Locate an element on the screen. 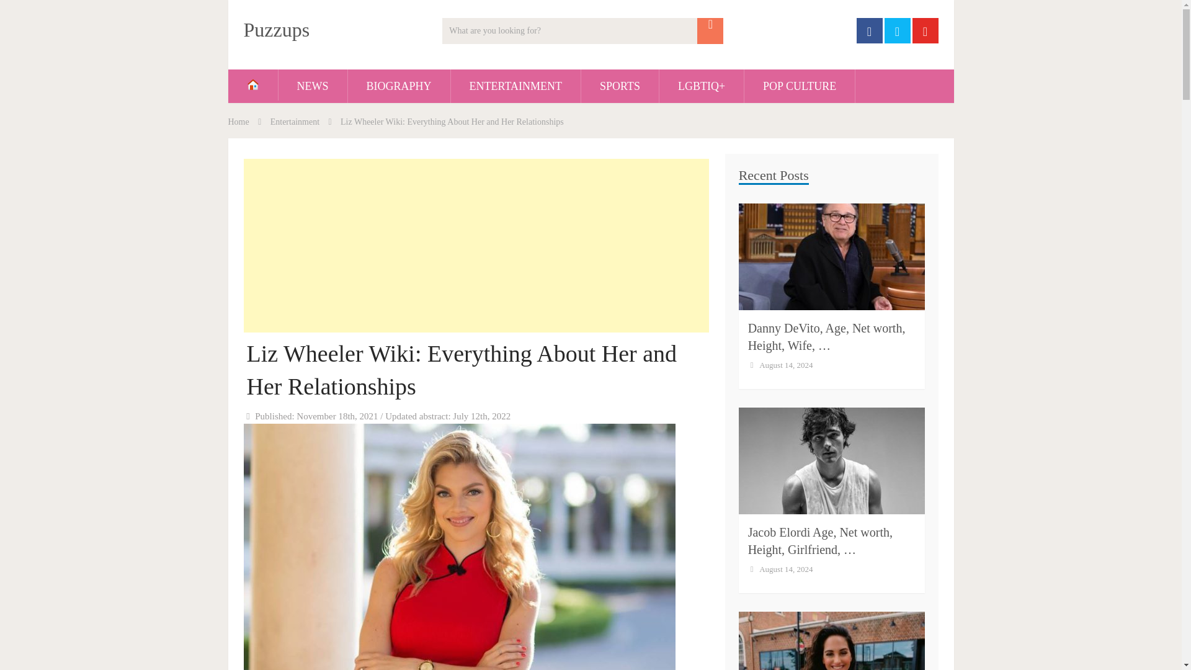  What are you looking for? is located at coordinates (582, 31).